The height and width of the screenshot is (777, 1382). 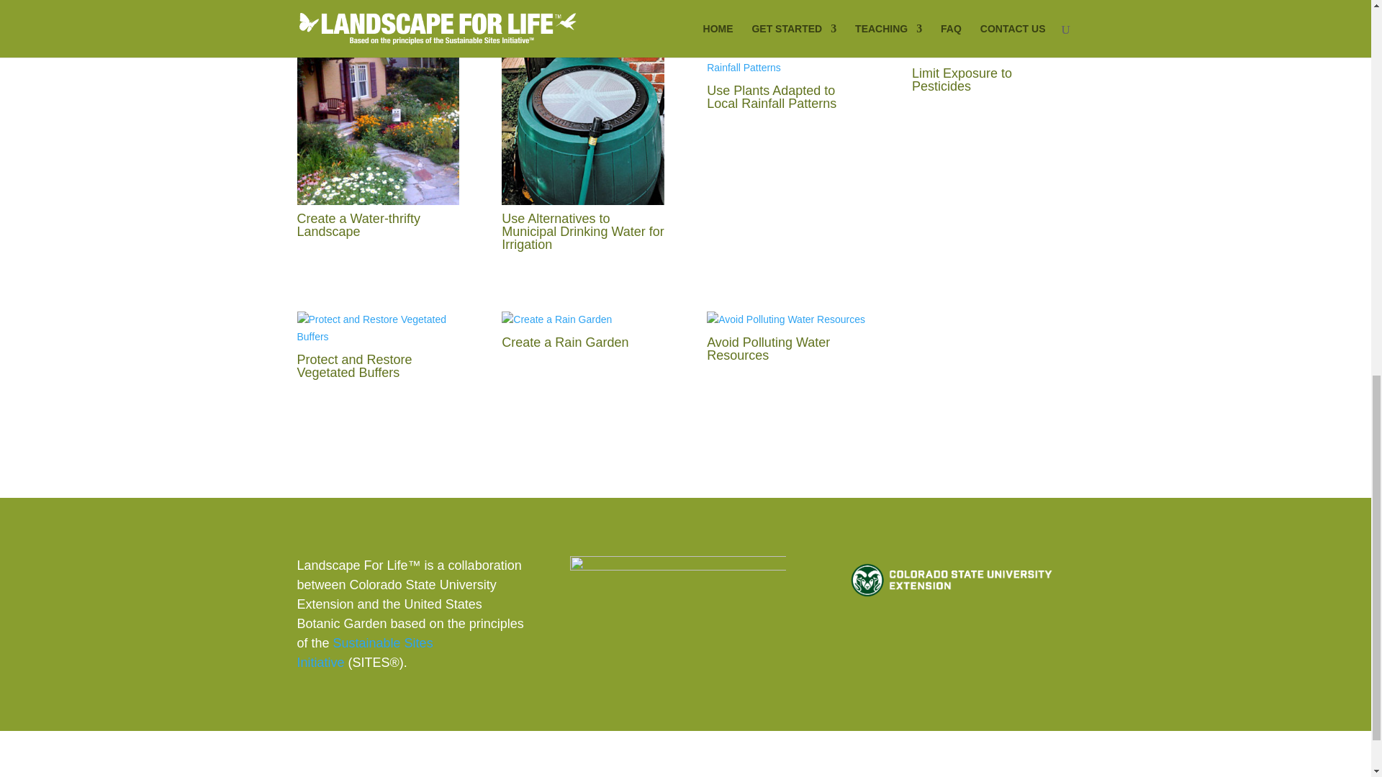 I want to click on Avoid Polluting Water Resources, so click(x=768, y=348).